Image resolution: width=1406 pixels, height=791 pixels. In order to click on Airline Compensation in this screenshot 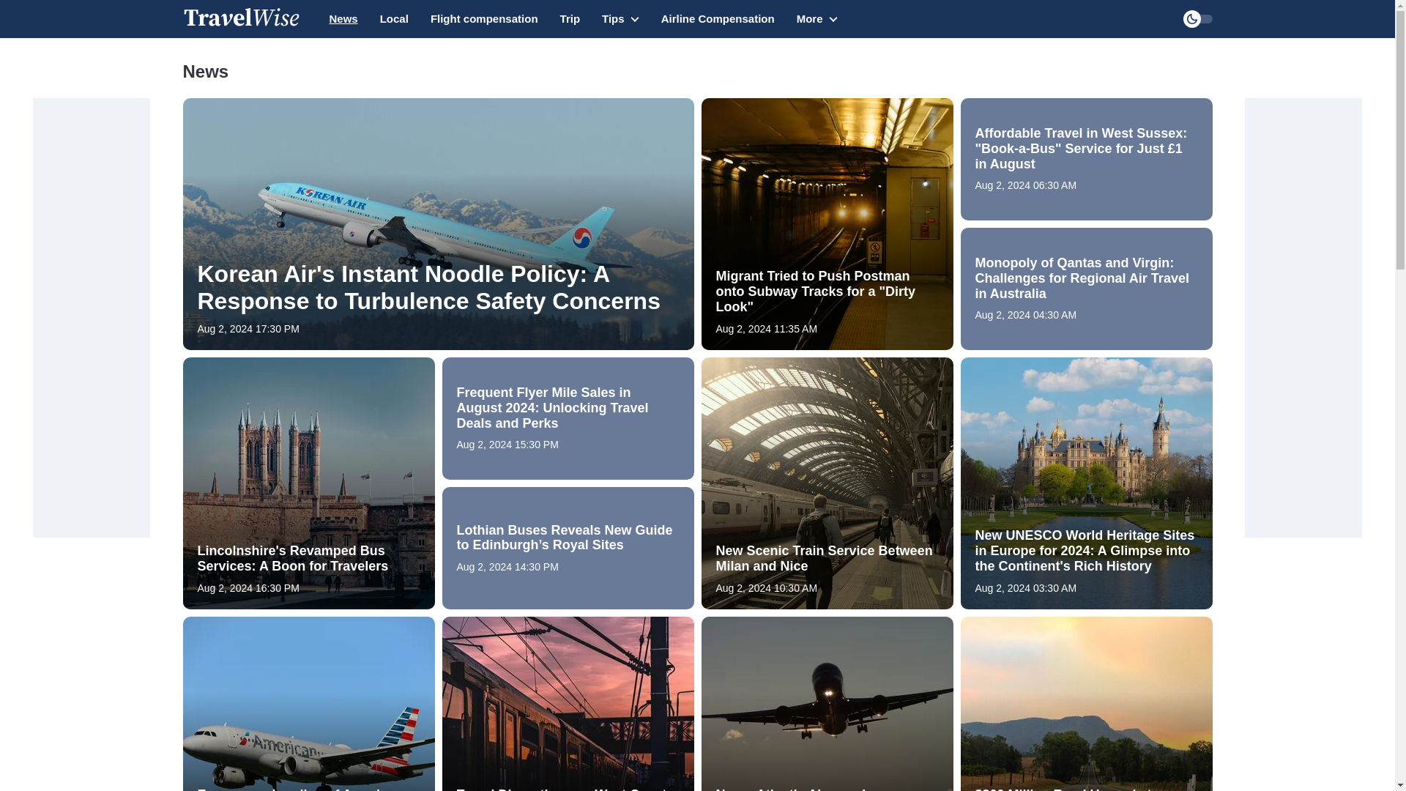, I will do `click(718, 19)`.